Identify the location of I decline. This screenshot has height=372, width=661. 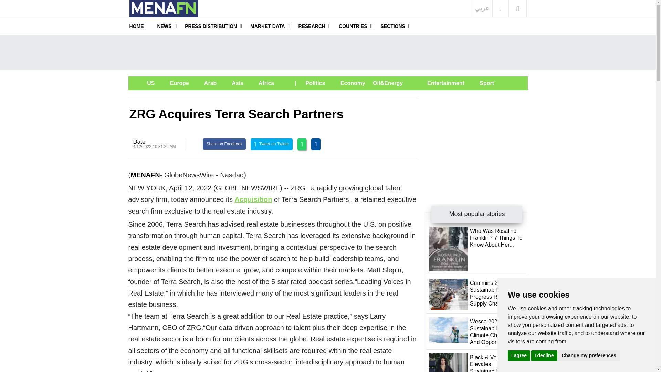
(544, 355).